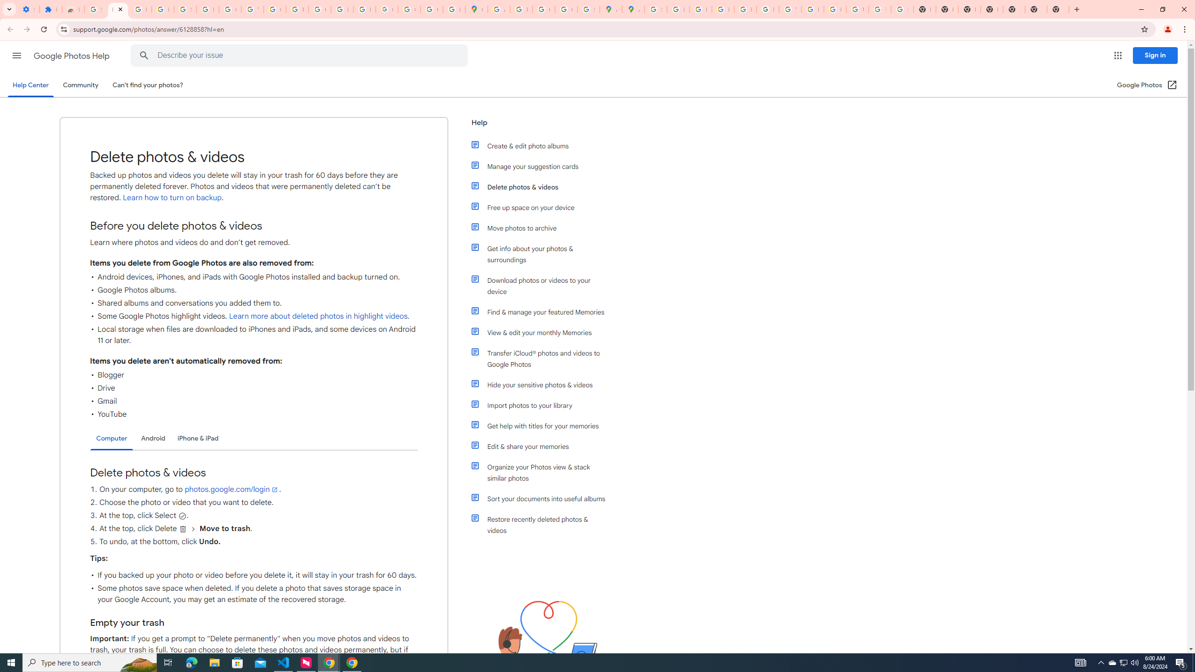  Describe the element at coordinates (543, 286) in the screenshot. I see `Download photos or videos to your device` at that location.